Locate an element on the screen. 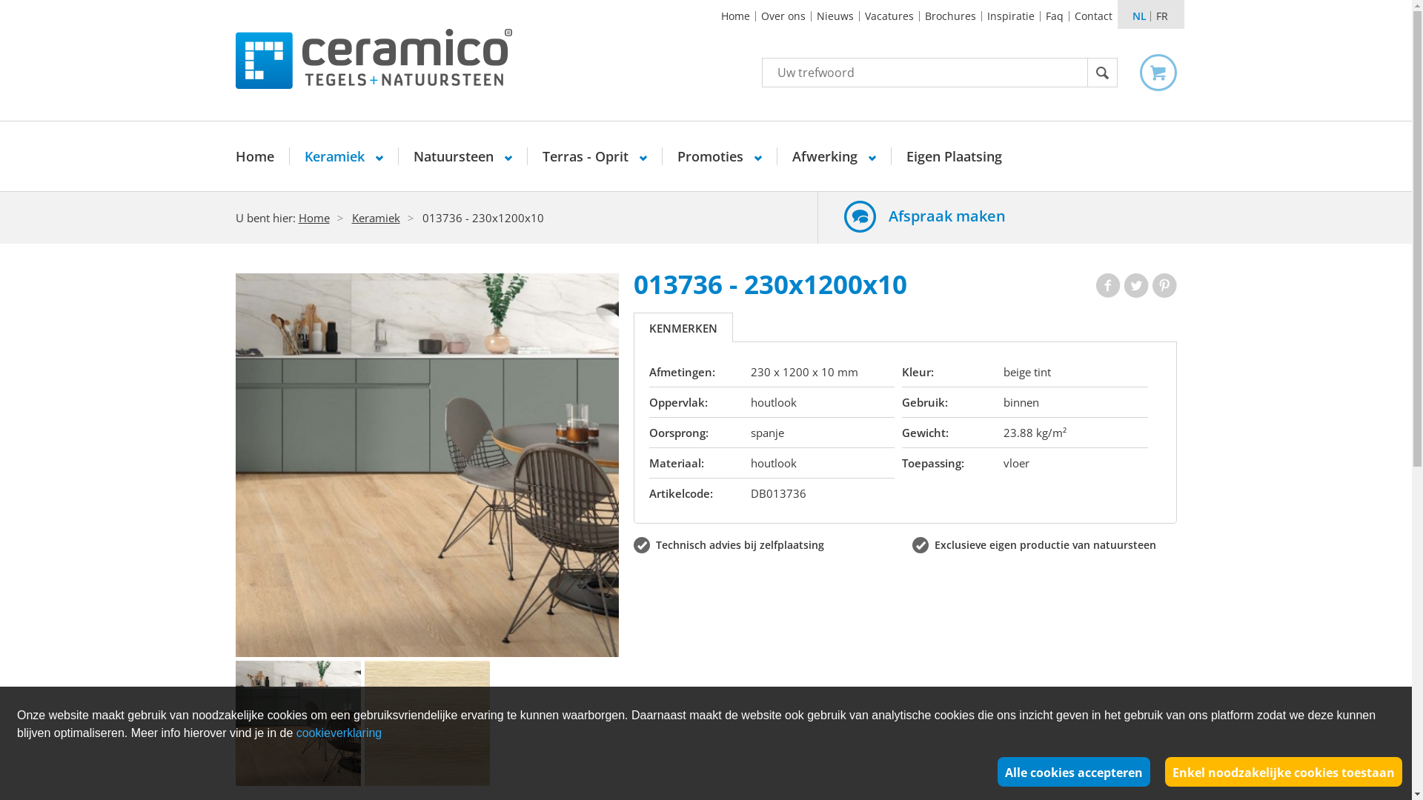 The height and width of the screenshot is (800, 1423). Ceramico Tegels Natuursteen is located at coordinates (388, 59).